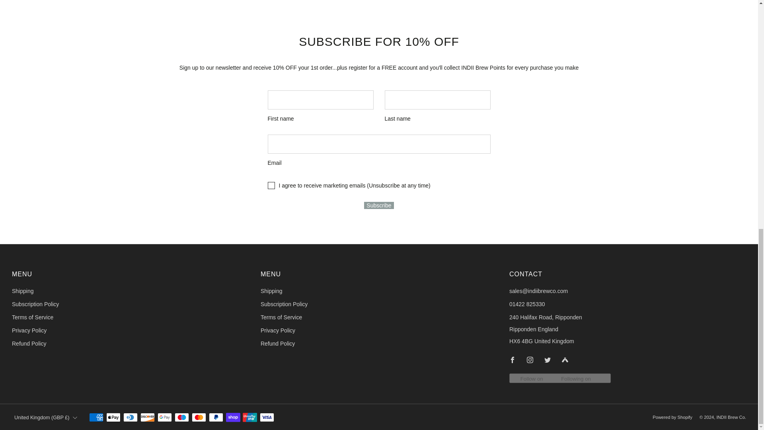  I want to click on PayPal, so click(216, 417).